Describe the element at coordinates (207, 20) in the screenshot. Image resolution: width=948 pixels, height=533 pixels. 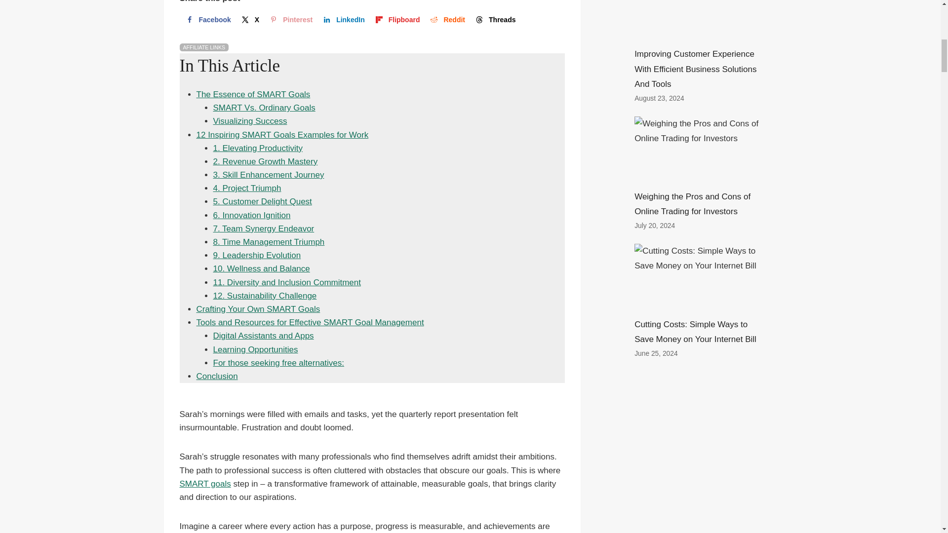
I see `Share on Facebook` at that location.